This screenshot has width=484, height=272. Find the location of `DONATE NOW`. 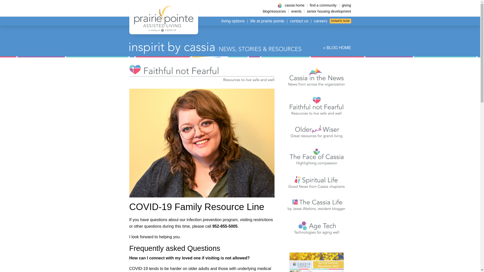

DONATE NOW is located at coordinates (340, 21).